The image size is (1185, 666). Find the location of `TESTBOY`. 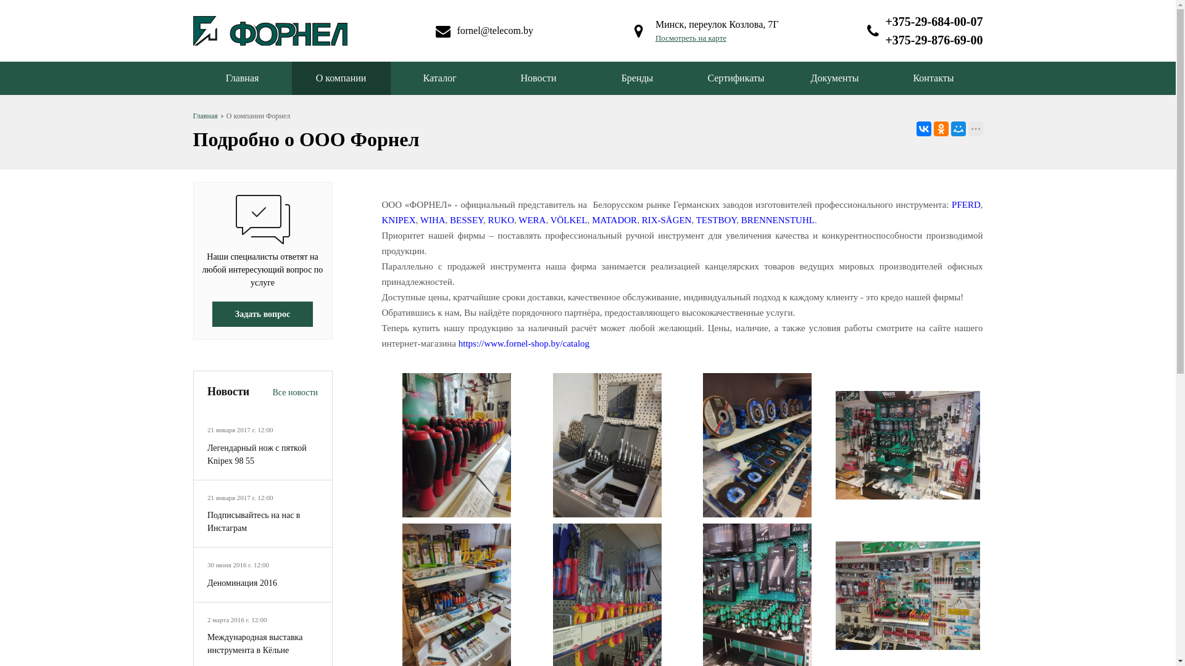

TESTBOY is located at coordinates (717, 220).